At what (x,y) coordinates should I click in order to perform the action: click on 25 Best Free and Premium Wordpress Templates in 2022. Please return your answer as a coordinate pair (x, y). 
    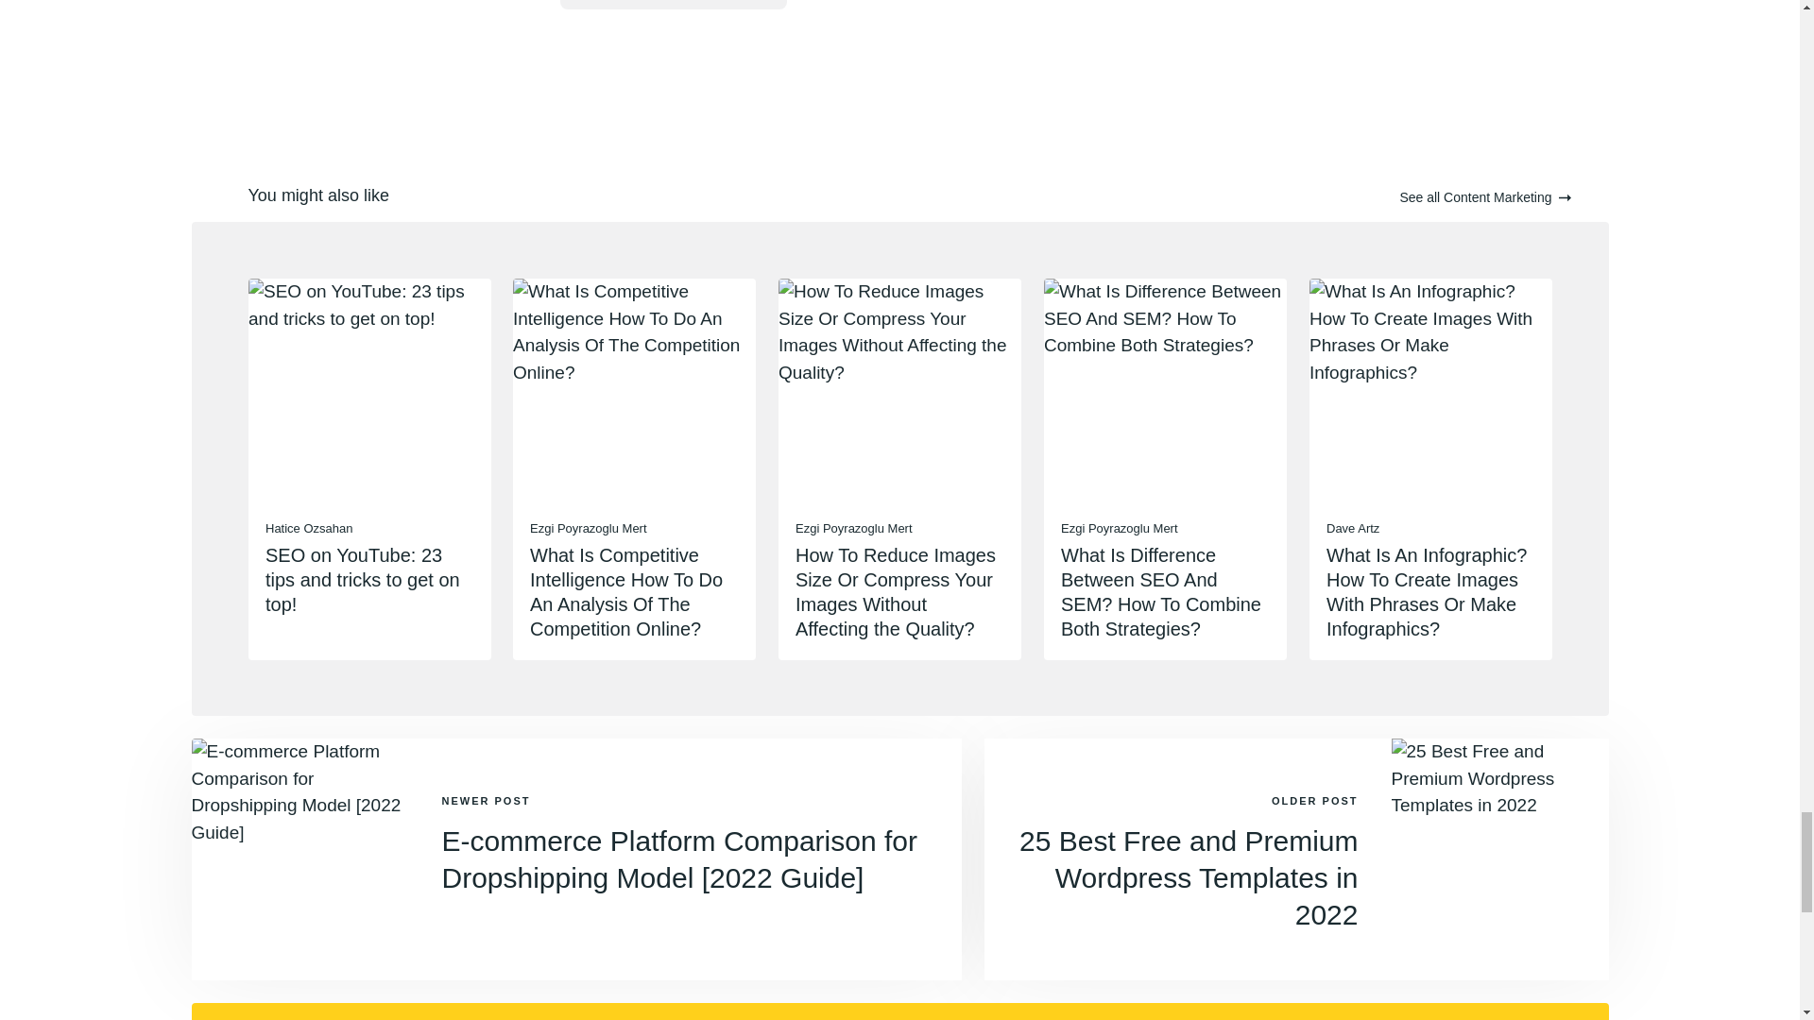
    Looking at the image, I should click on (1189, 876).